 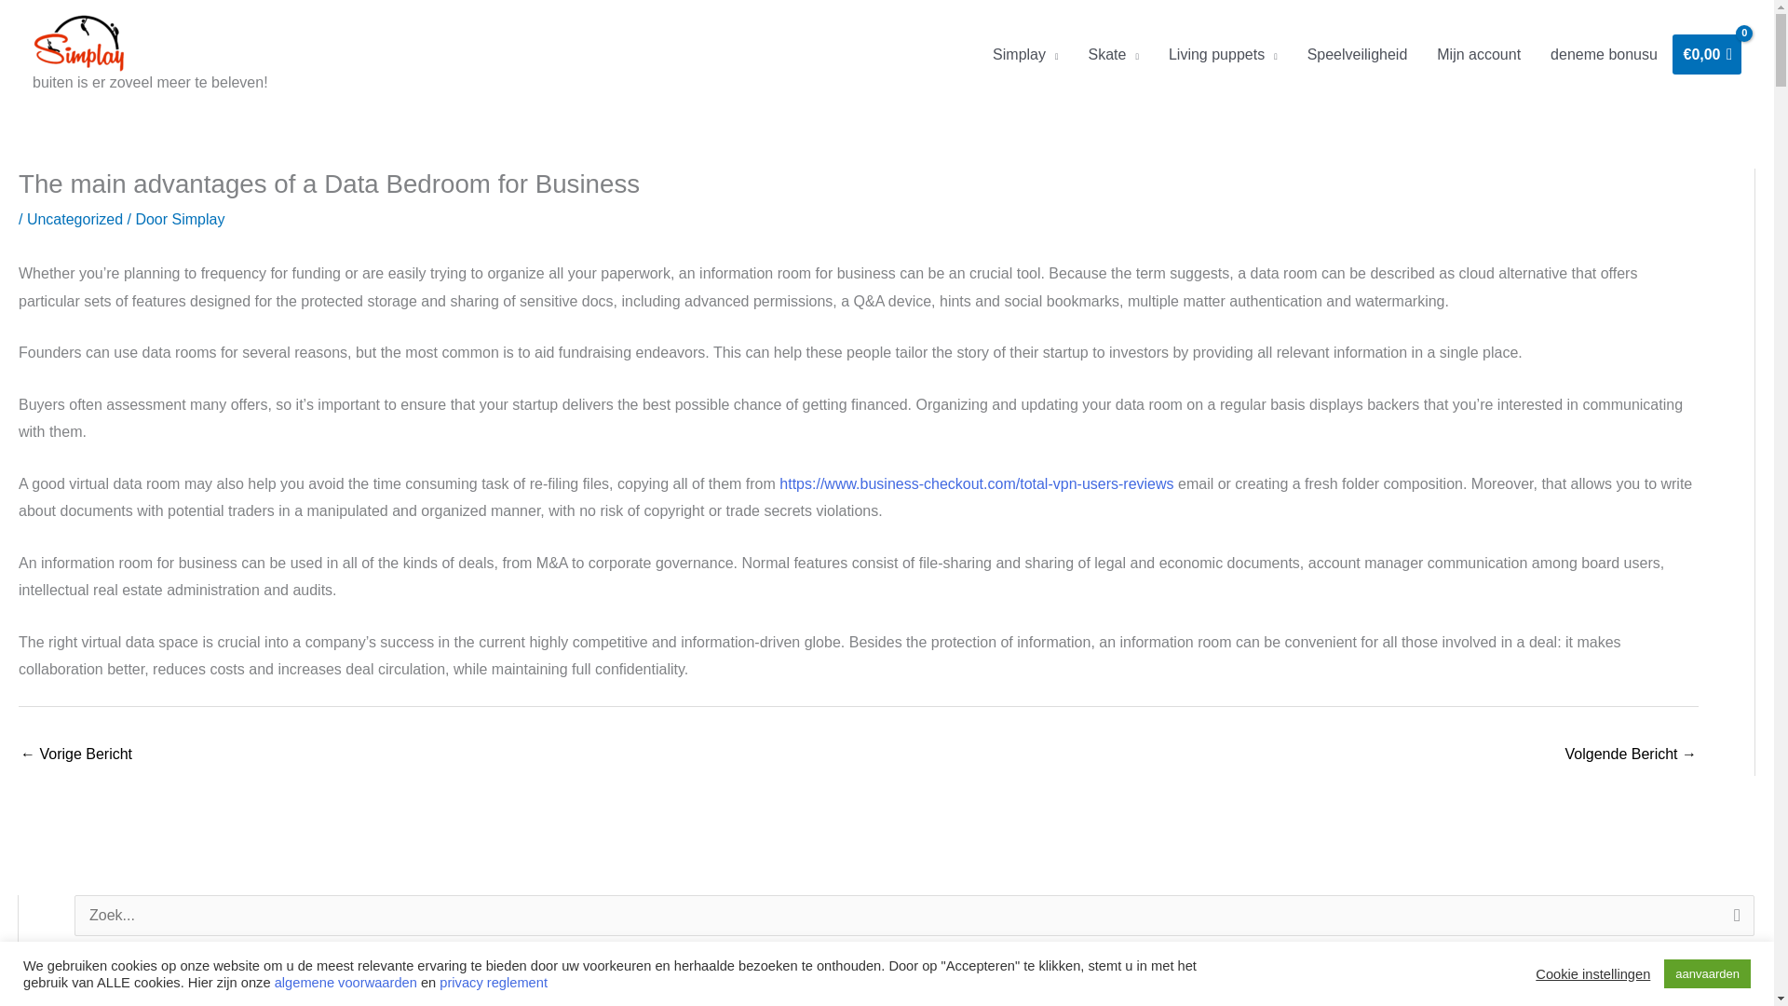 What do you see at coordinates (1604, 54) in the screenshot?
I see `deneme bonusu` at bounding box center [1604, 54].